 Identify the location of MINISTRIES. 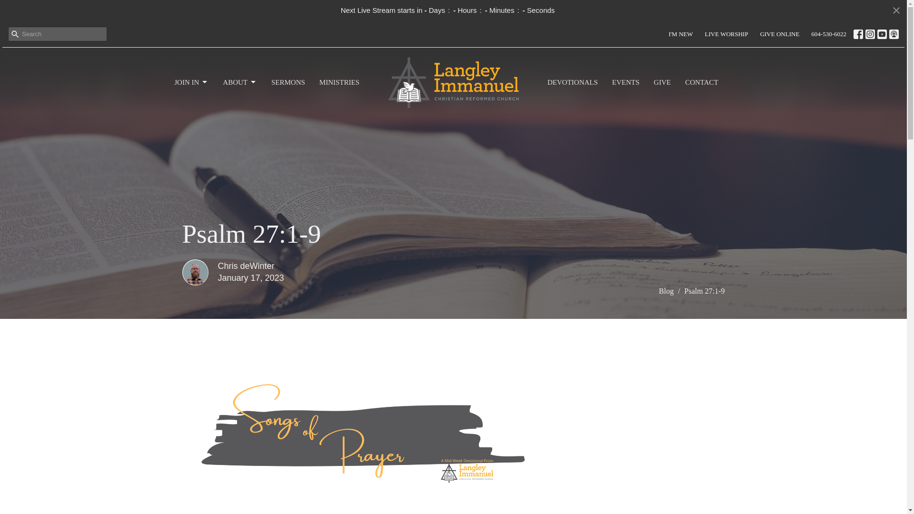
(339, 82).